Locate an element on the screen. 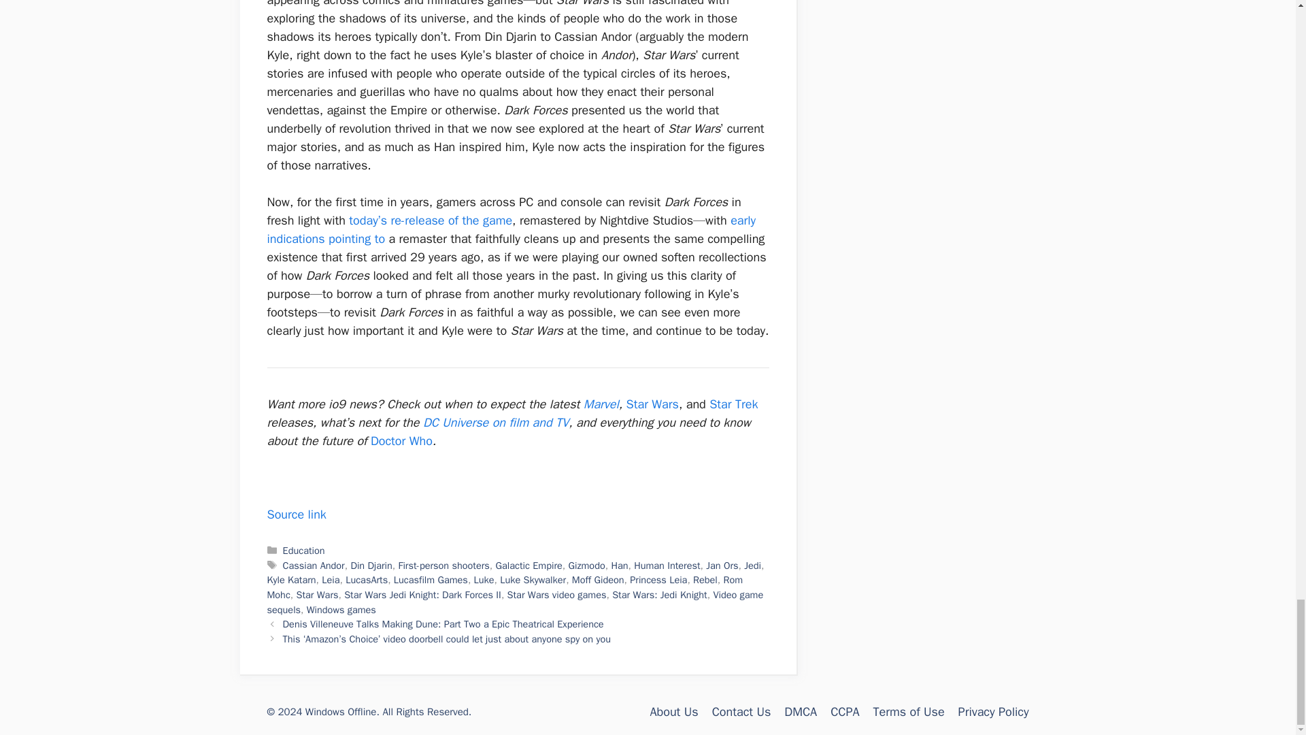 Image resolution: width=1306 pixels, height=735 pixels. early indications pointing to is located at coordinates (511, 229).